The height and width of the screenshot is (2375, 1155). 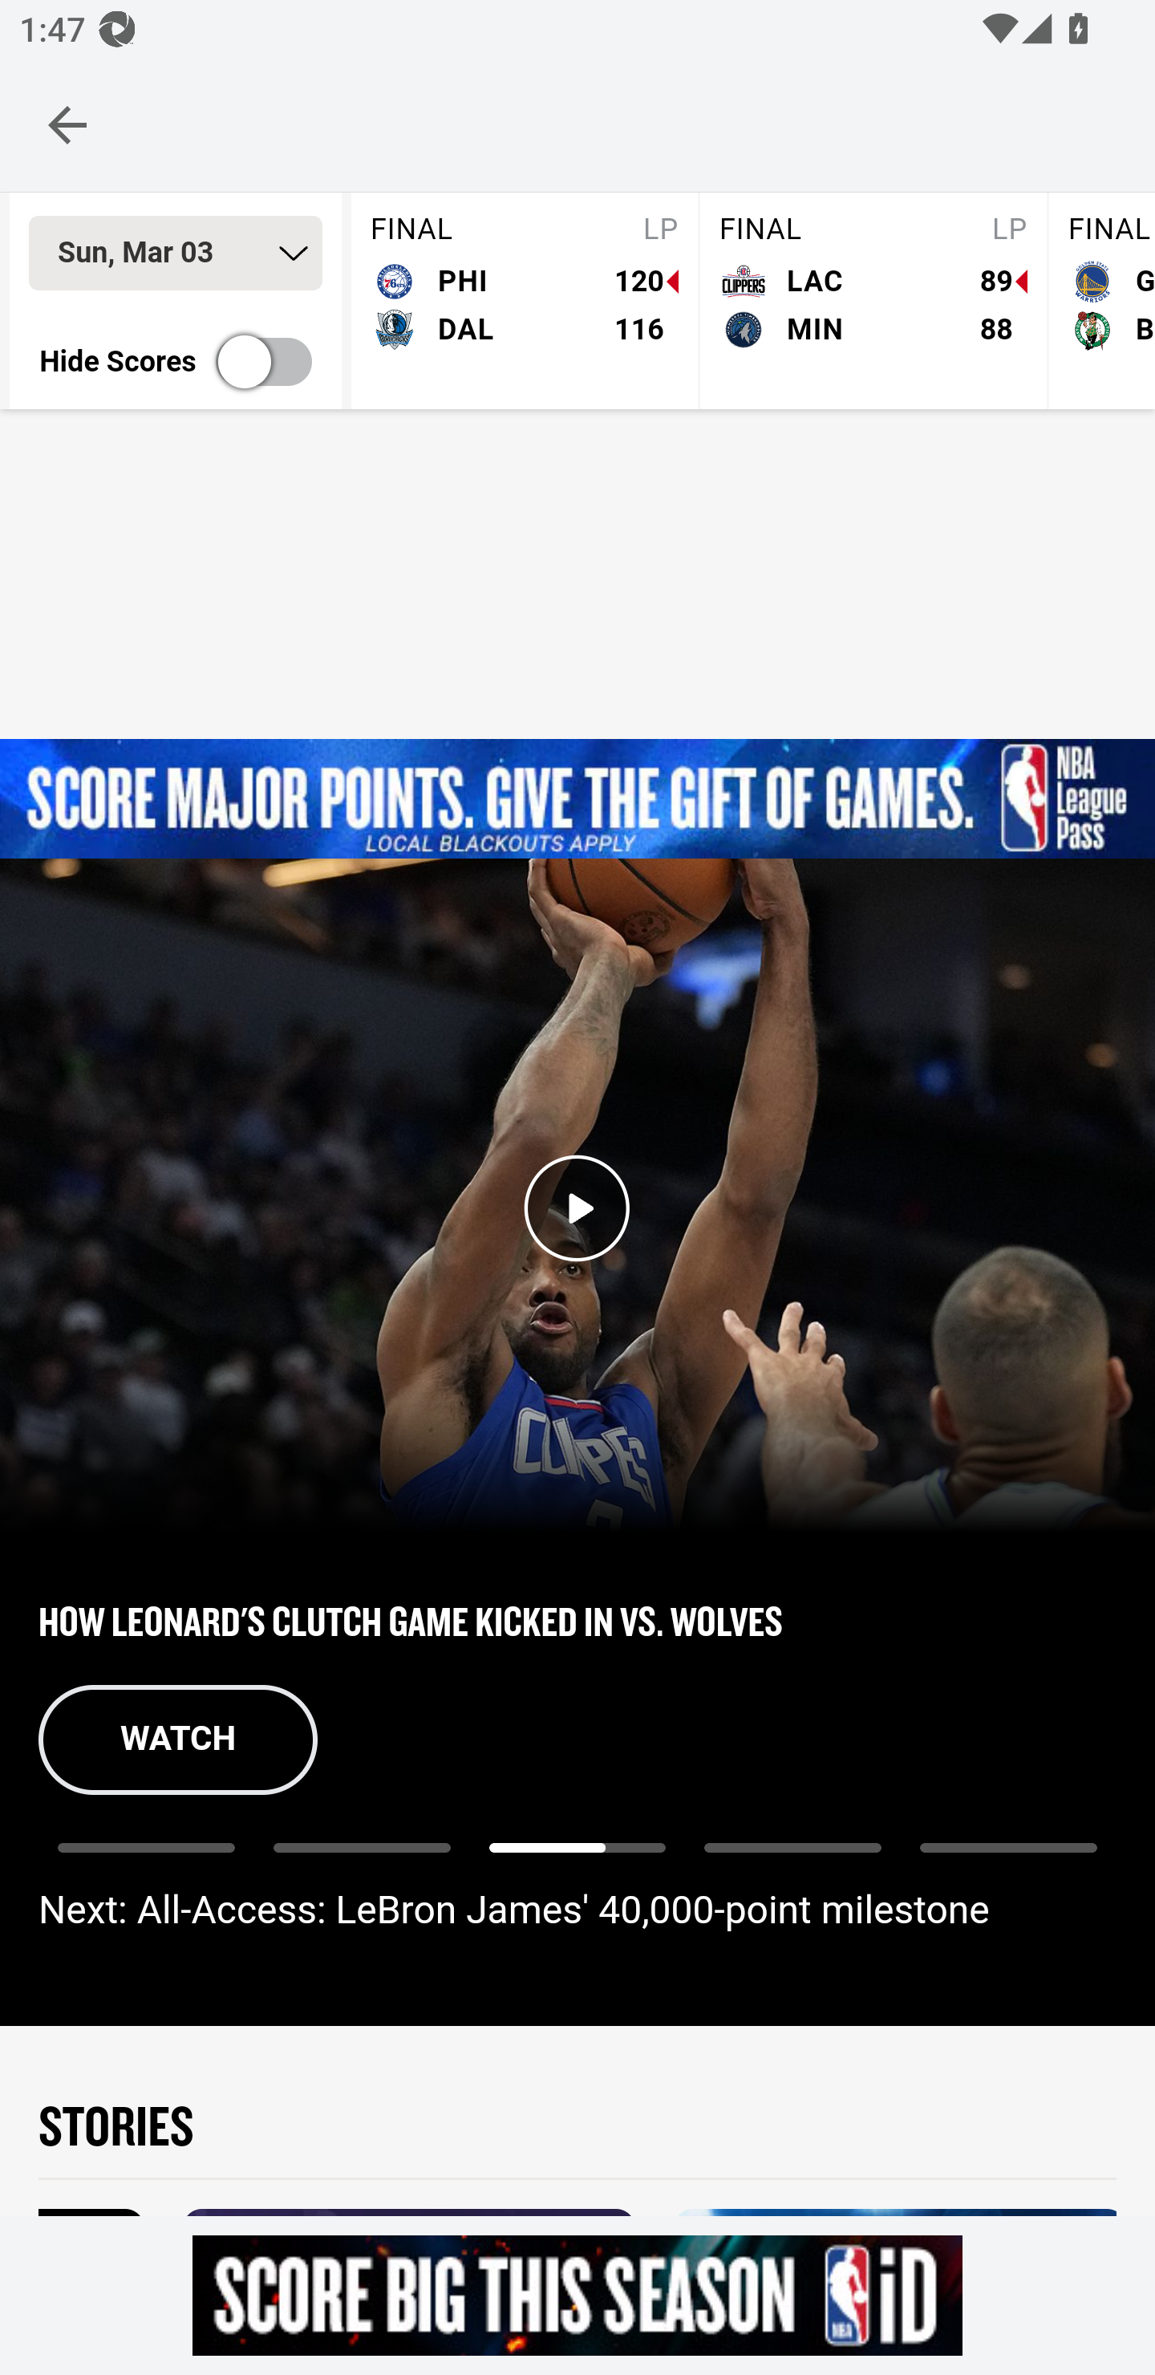 I want to click on Tune In Banner, so click(x=577, y=799).